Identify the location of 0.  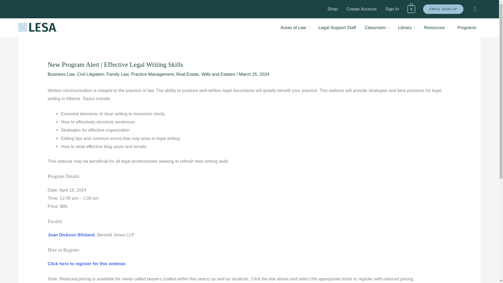
(411, 9).